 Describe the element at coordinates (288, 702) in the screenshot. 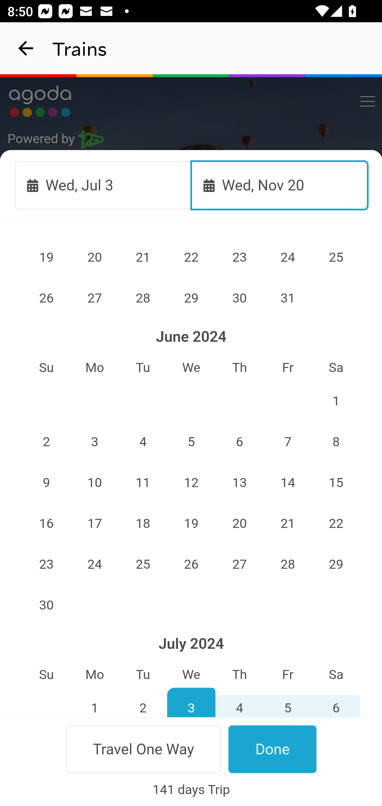

I see `5` at that location.